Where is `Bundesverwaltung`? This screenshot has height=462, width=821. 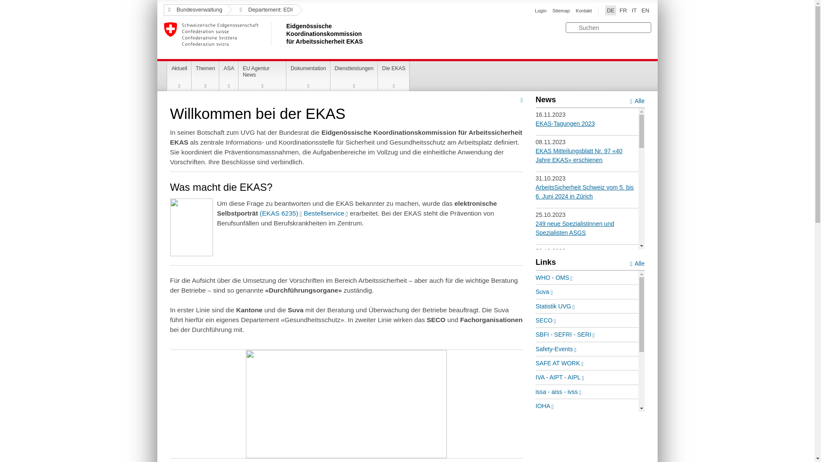
Bundesverwaltung is located at coordinates (195, 10).